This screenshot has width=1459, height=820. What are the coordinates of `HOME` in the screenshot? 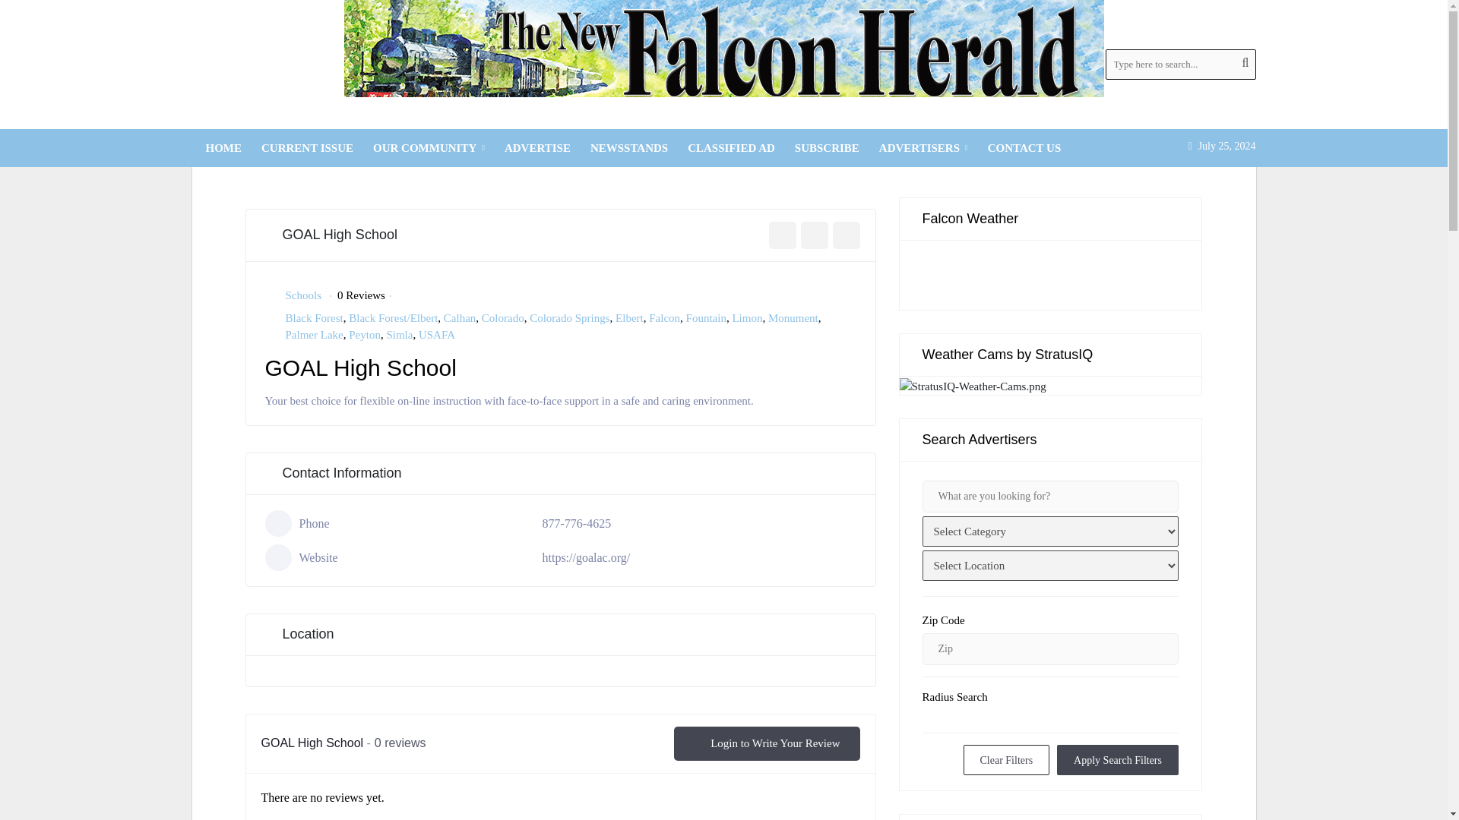 It's located at (223, 147).